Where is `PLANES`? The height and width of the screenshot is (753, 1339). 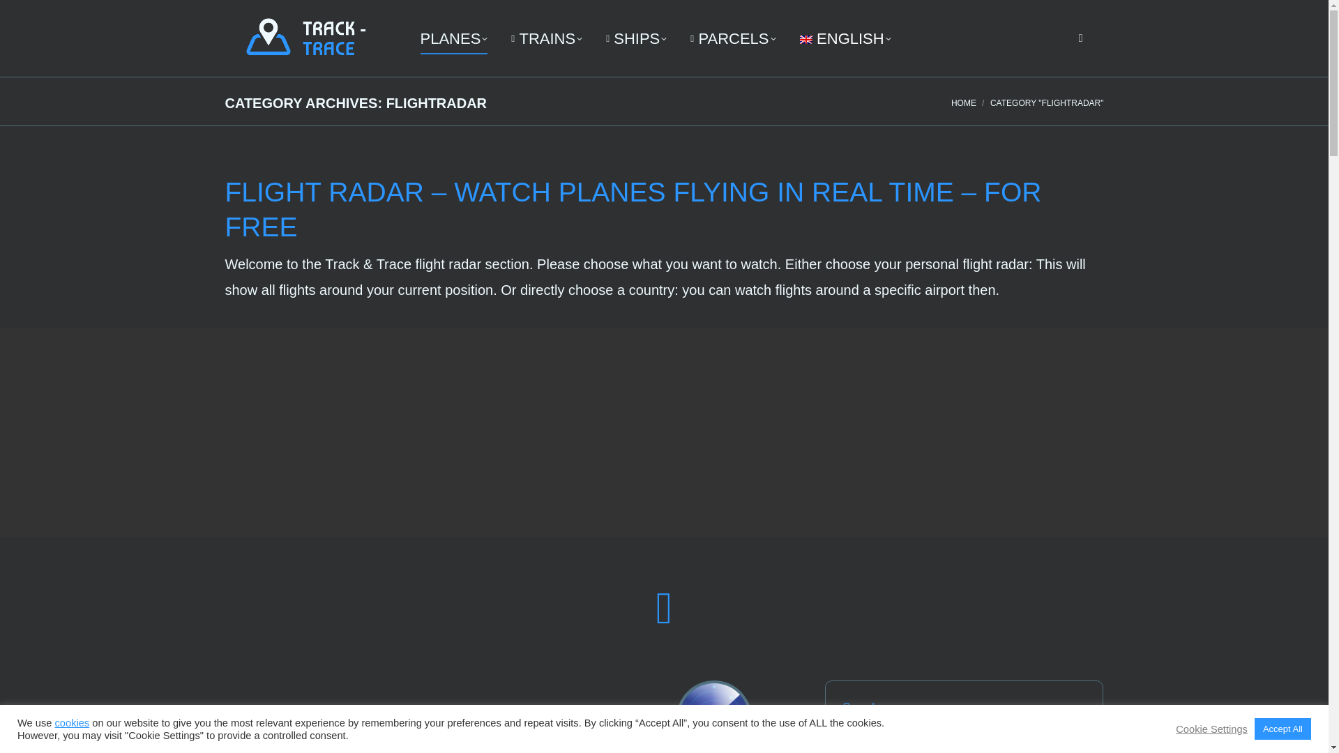
PLANES is located at coordinates (451, 38).